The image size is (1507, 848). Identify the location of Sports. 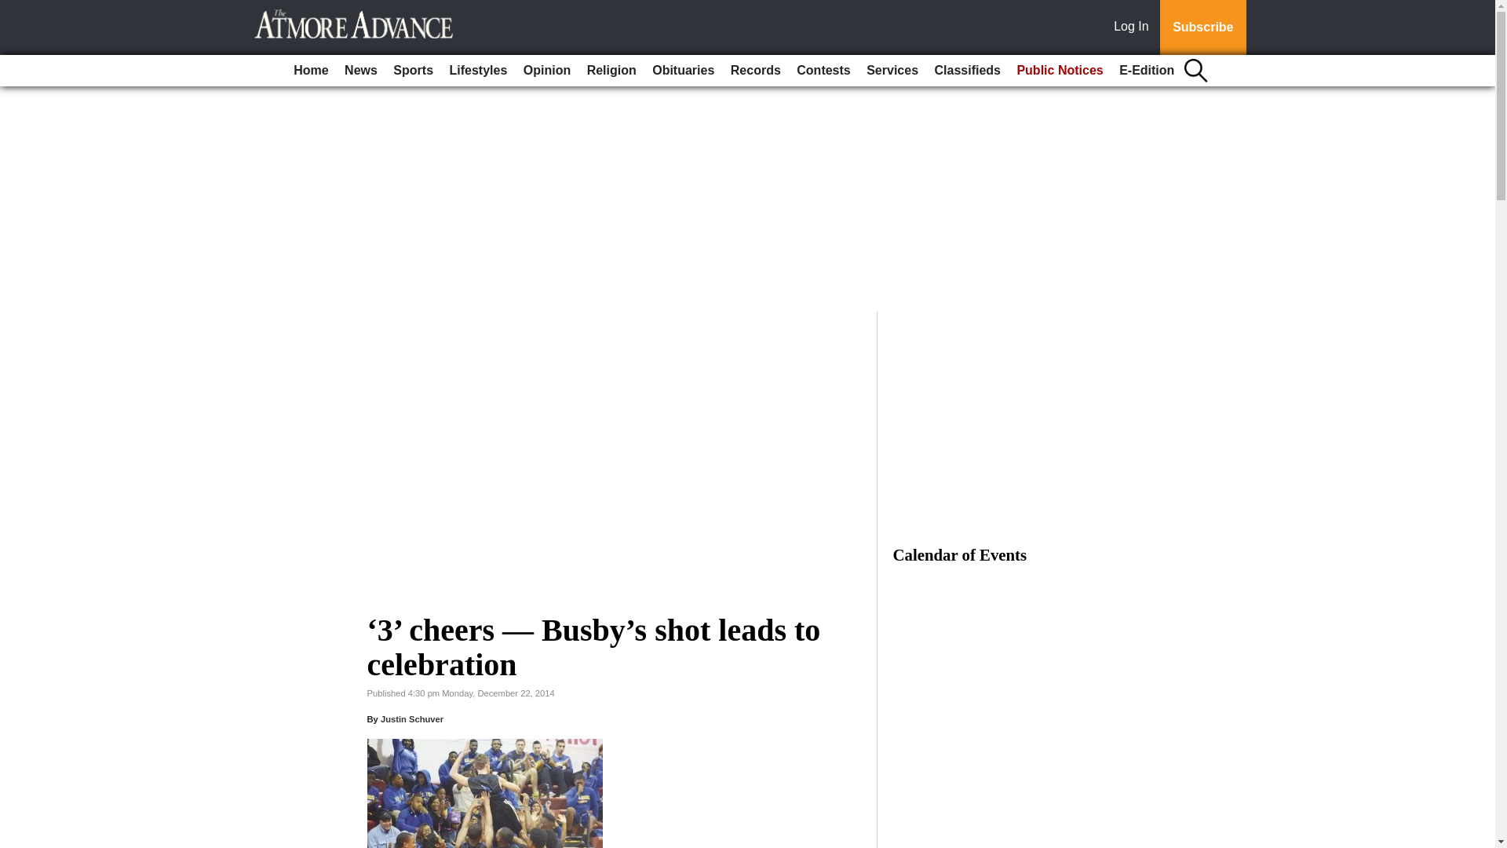
(413, 71).